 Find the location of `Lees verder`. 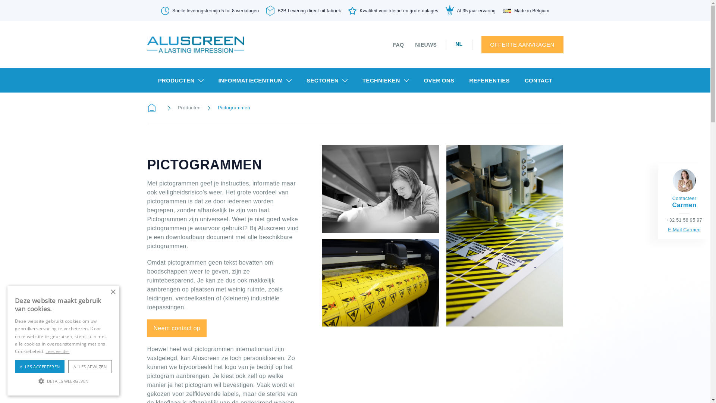

Lees verder is located at coordinates (57, 352).